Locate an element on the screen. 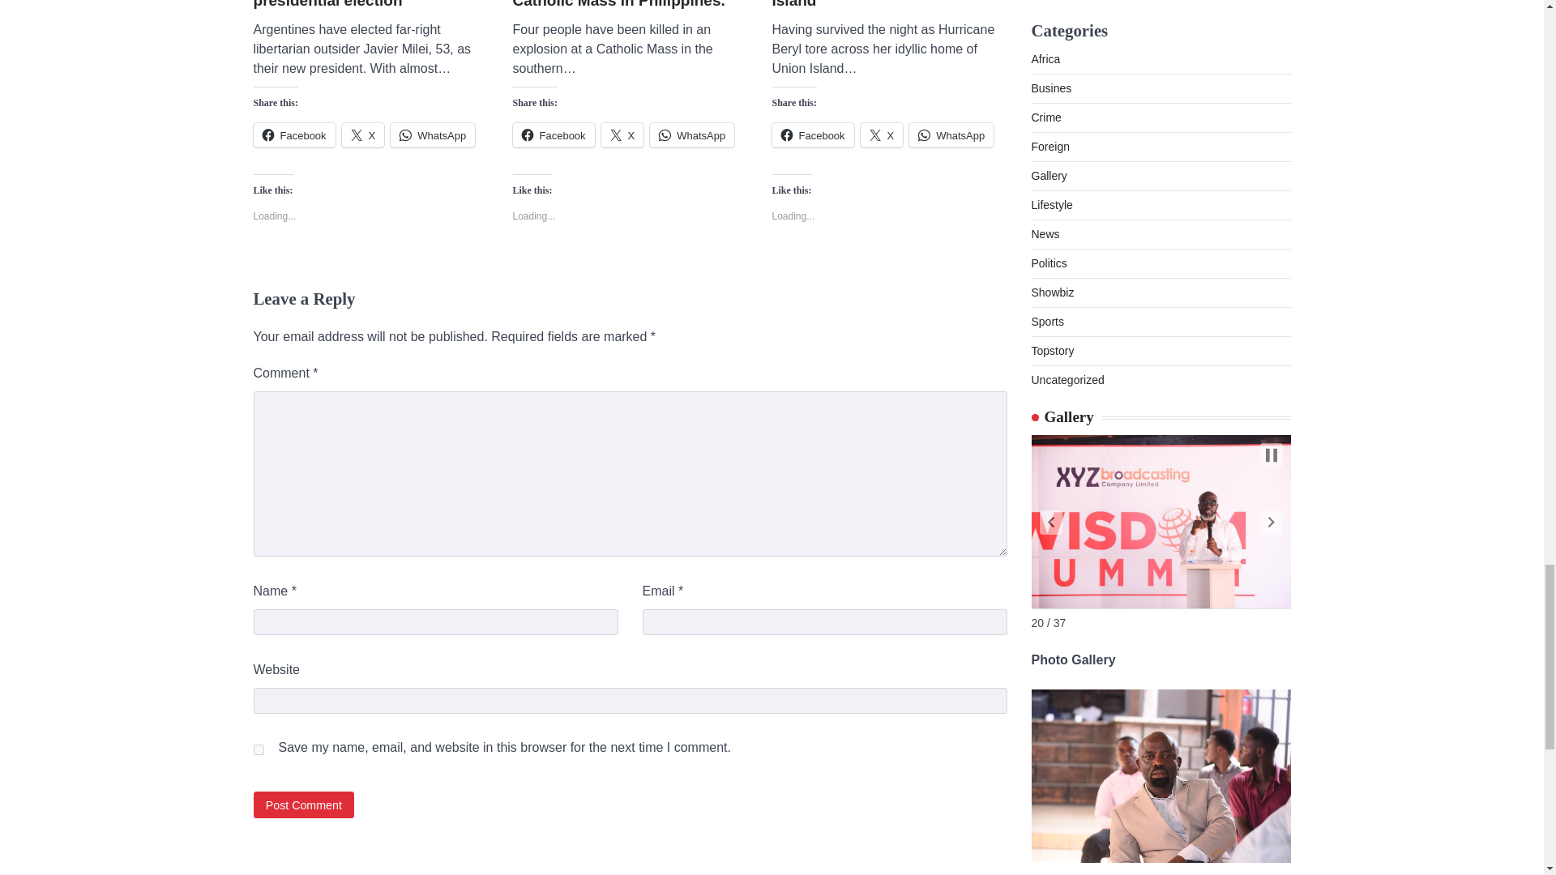 This screenshot has height=875, width=1556. Click to share on WhatsApp is located at coordinates (432, 135).